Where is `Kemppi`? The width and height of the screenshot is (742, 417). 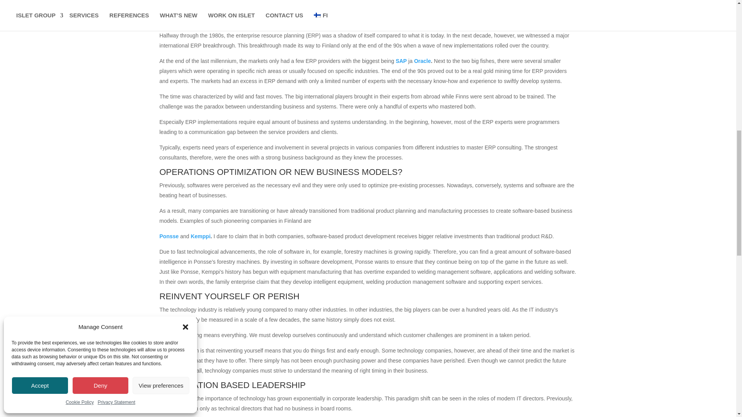
Kemppi is located at coordinates (200, 236).